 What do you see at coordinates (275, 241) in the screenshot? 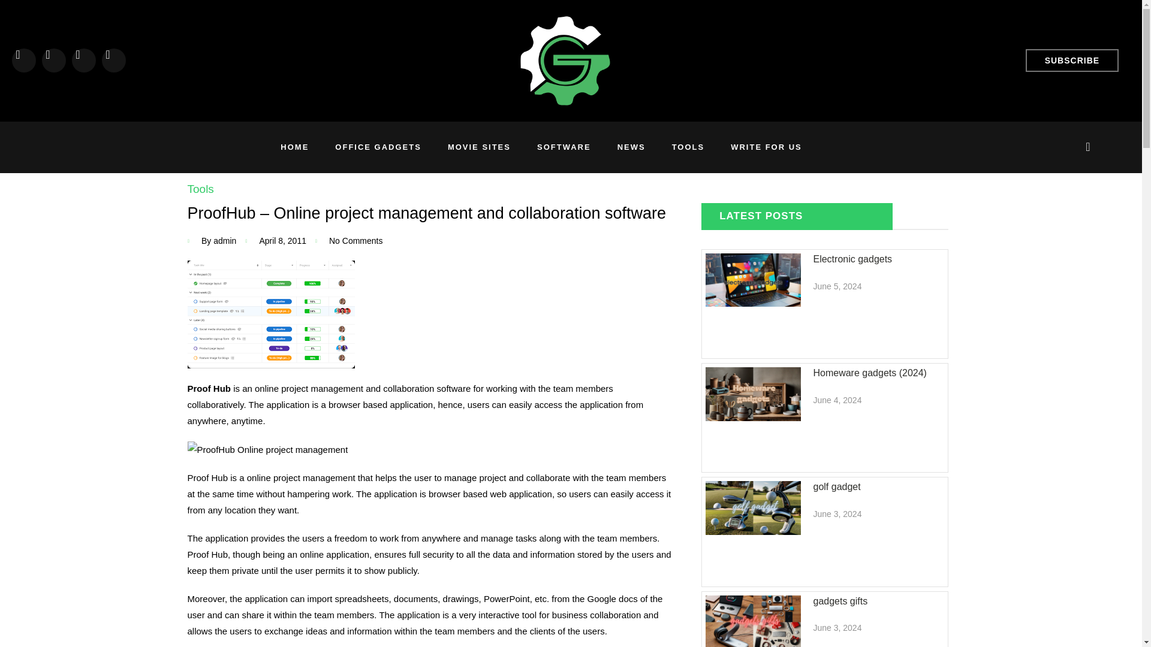
I see `April 8, 2011` at bounding box center [275, 241].